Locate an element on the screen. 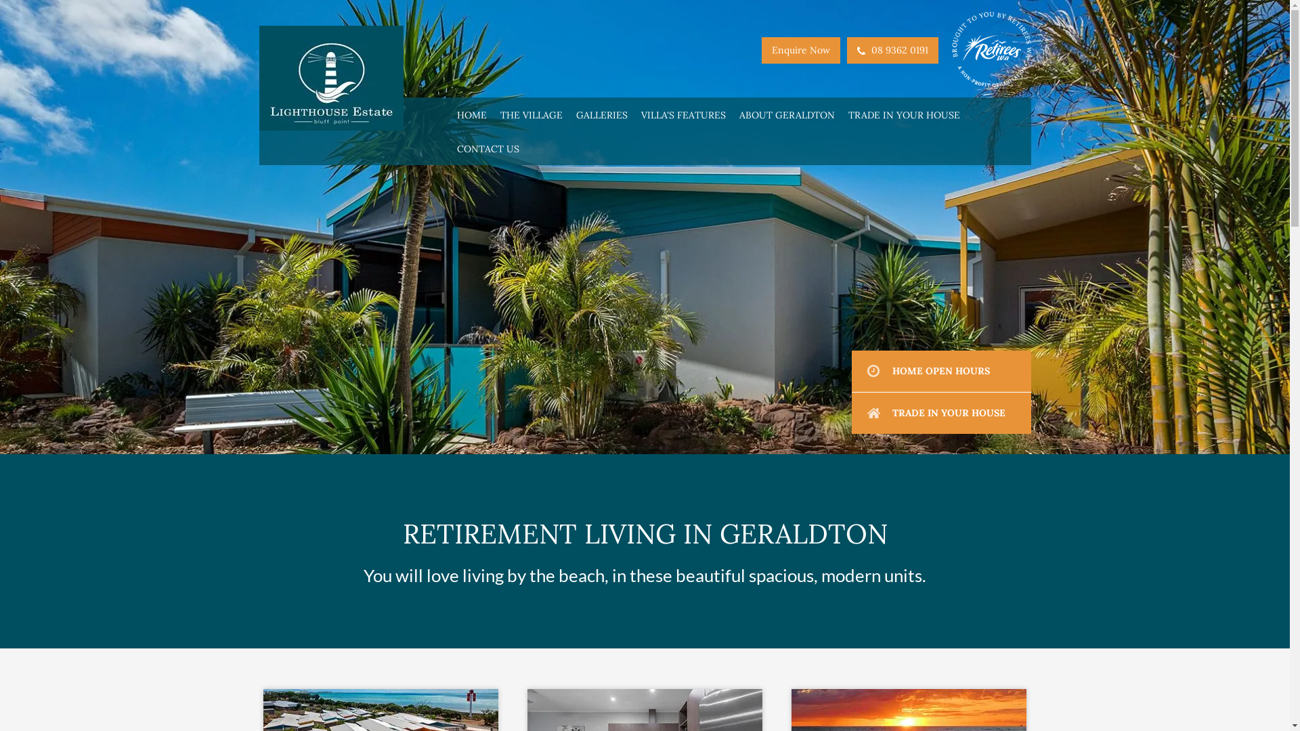  Enquire Now is located at coordinates (800, 50).